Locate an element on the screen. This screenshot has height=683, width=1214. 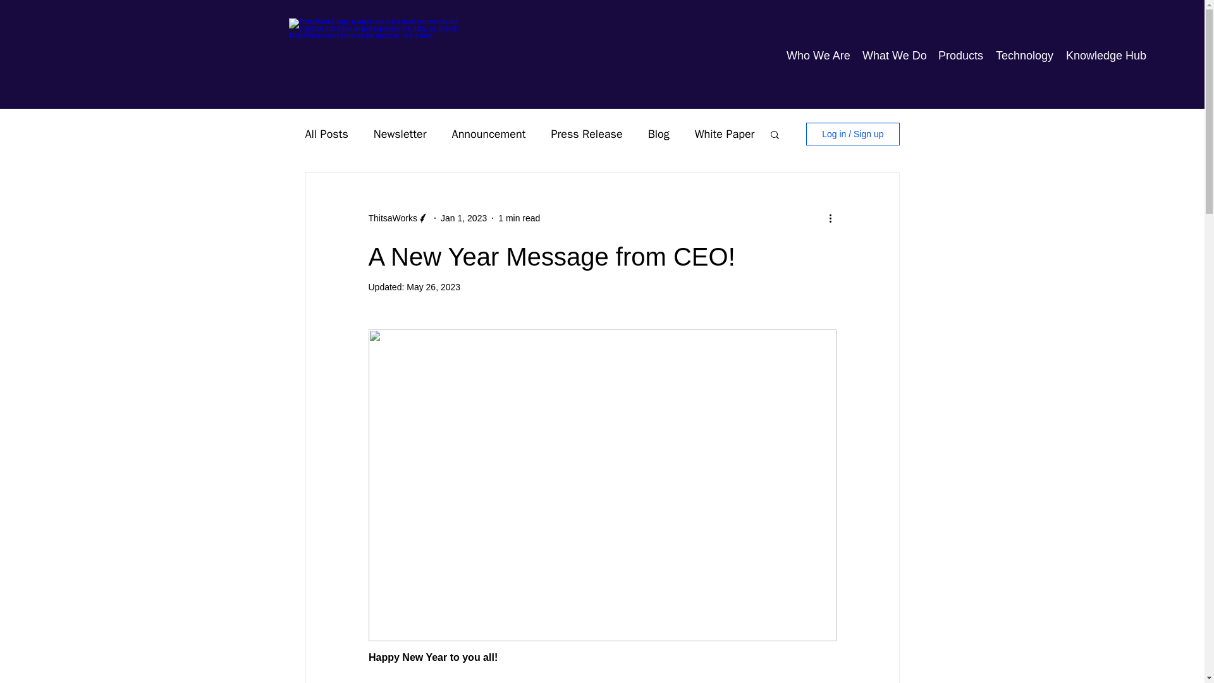
ThitsaWorks is located at coordinates (392, 218).